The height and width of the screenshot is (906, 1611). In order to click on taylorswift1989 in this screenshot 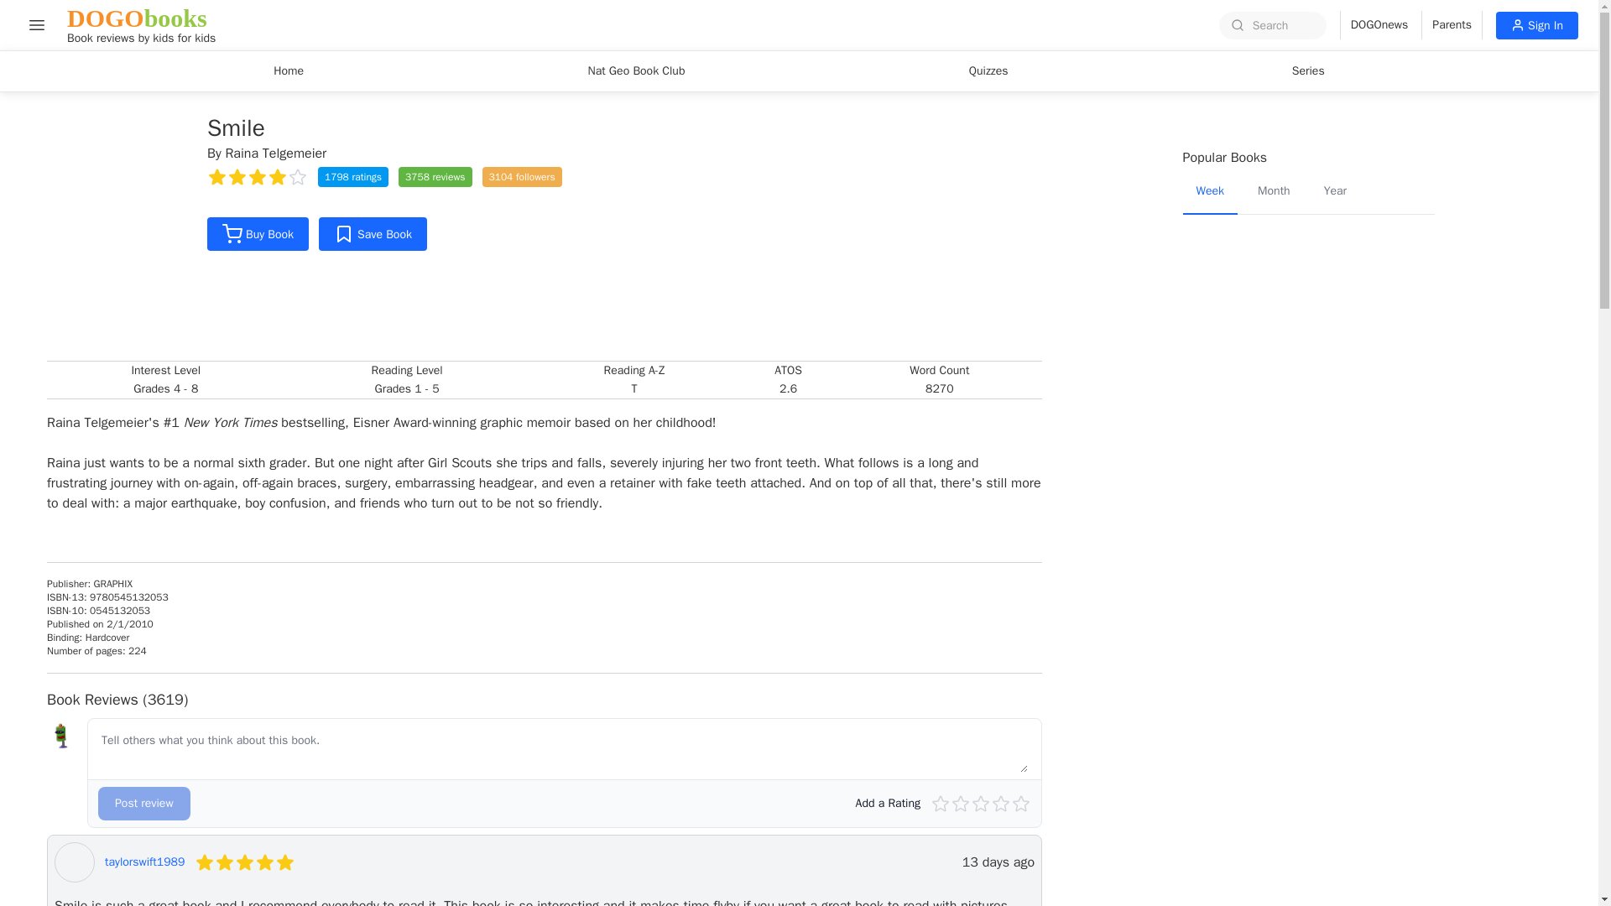, I will do `click(144, 862)`.